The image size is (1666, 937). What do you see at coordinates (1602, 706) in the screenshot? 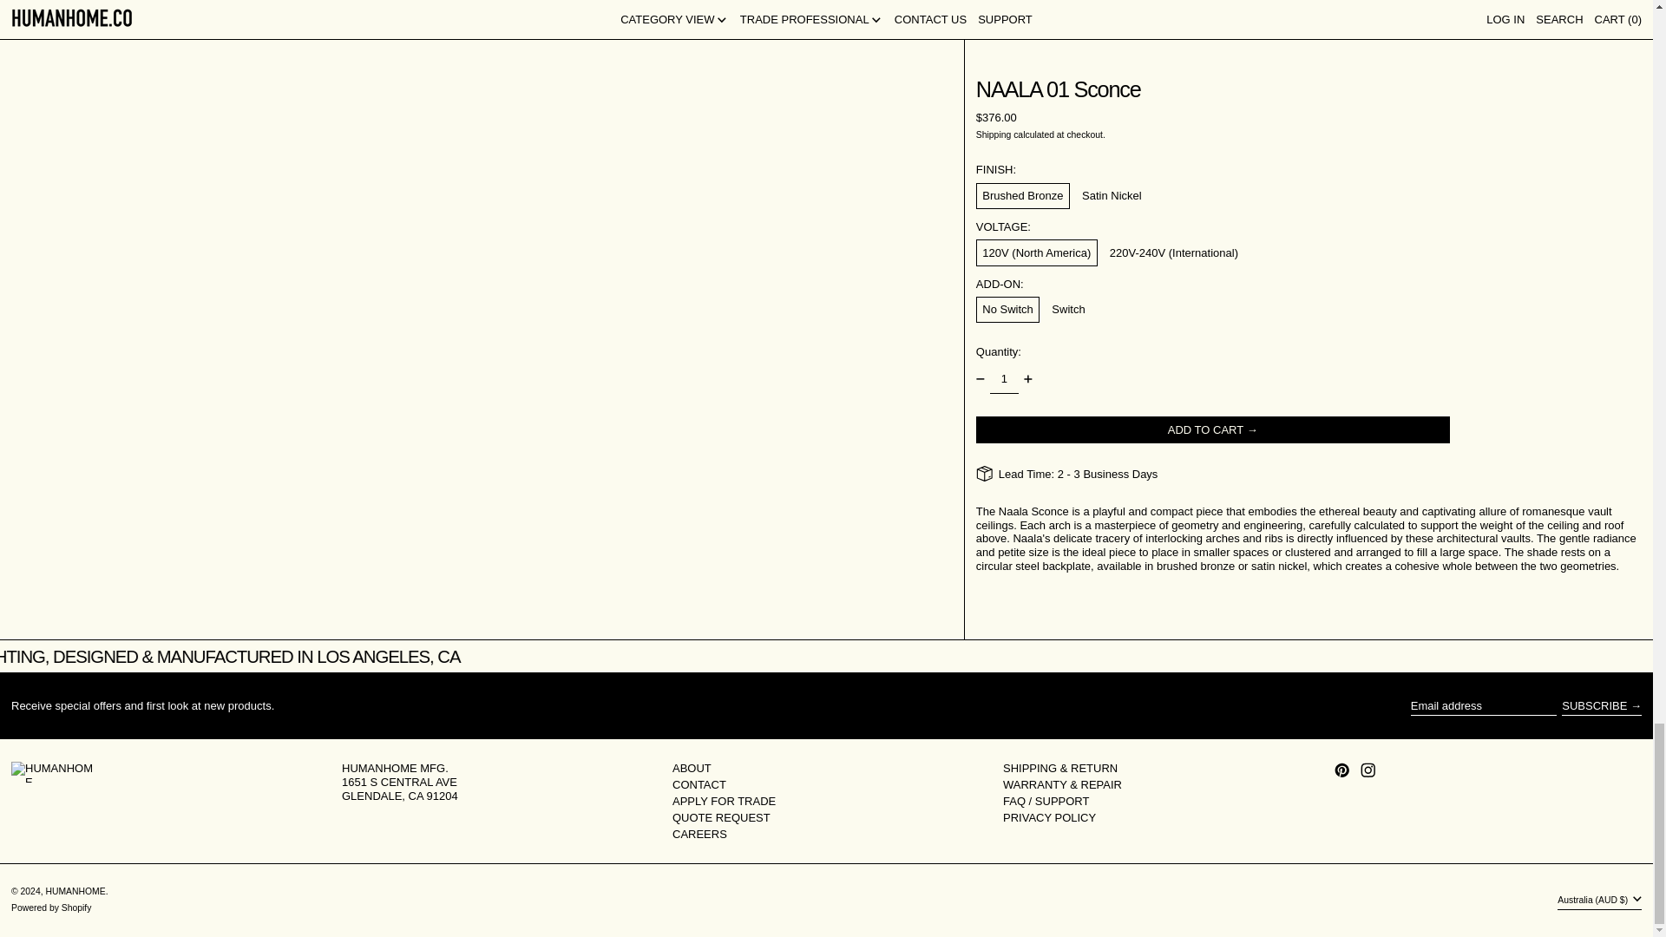
I see `SUBSCRIBE` at bounding box center [1602, 706].